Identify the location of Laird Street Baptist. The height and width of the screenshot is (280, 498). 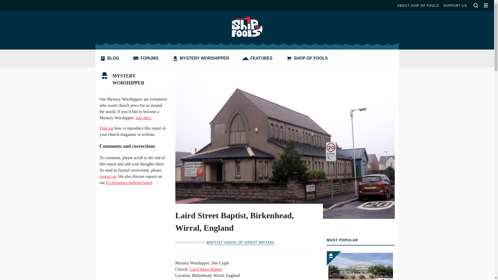
(206, 269).